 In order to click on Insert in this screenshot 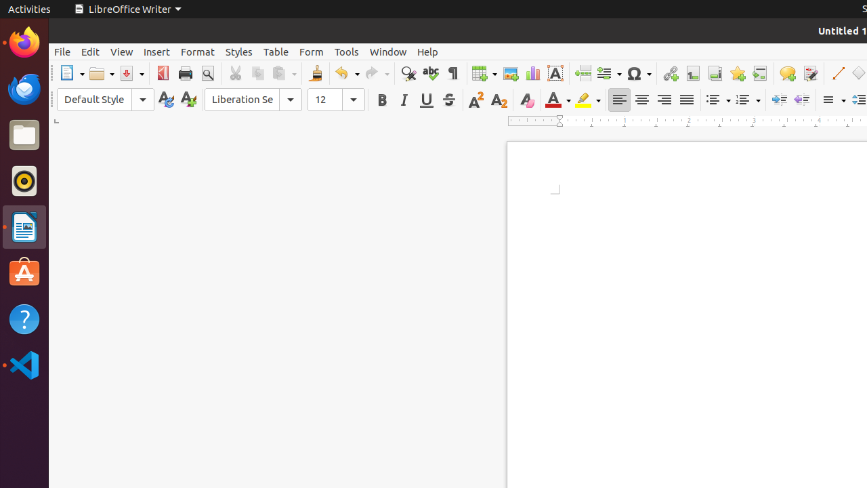, I will do `click(157, 52)`.